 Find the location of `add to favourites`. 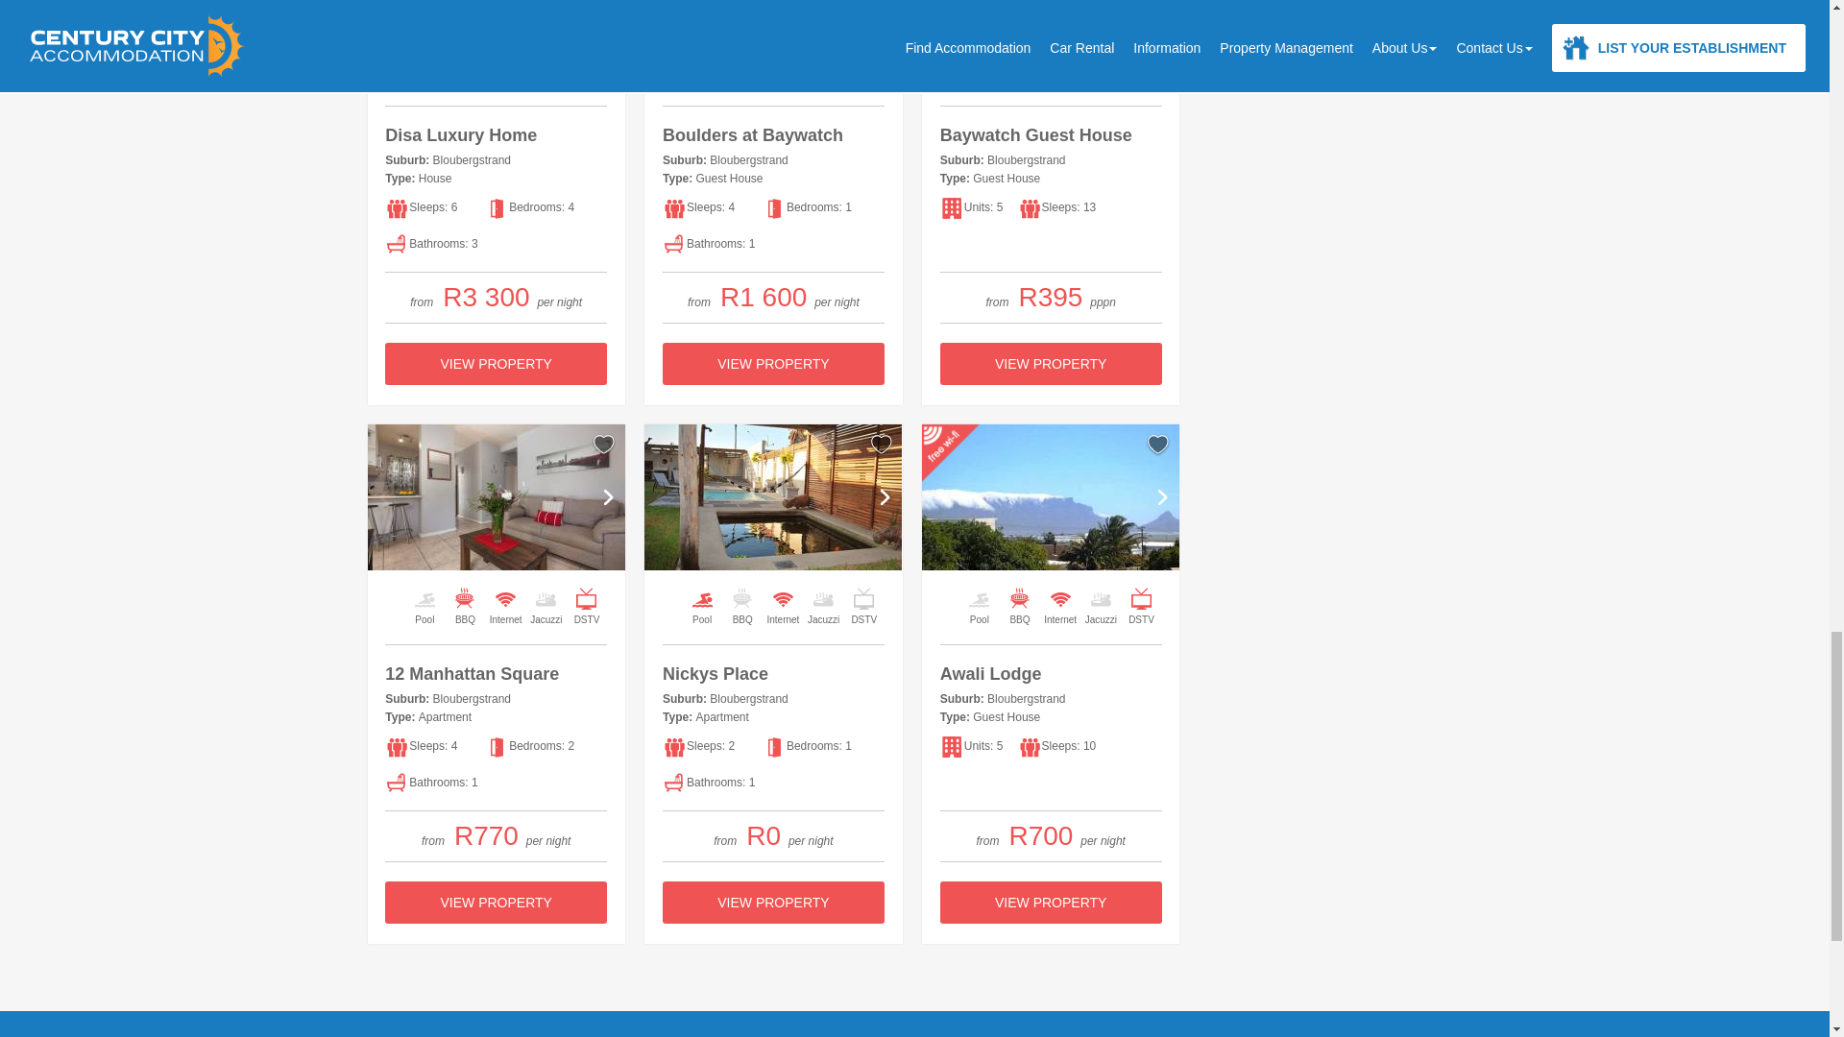

add to favourites is located at coordinates (603, 445).